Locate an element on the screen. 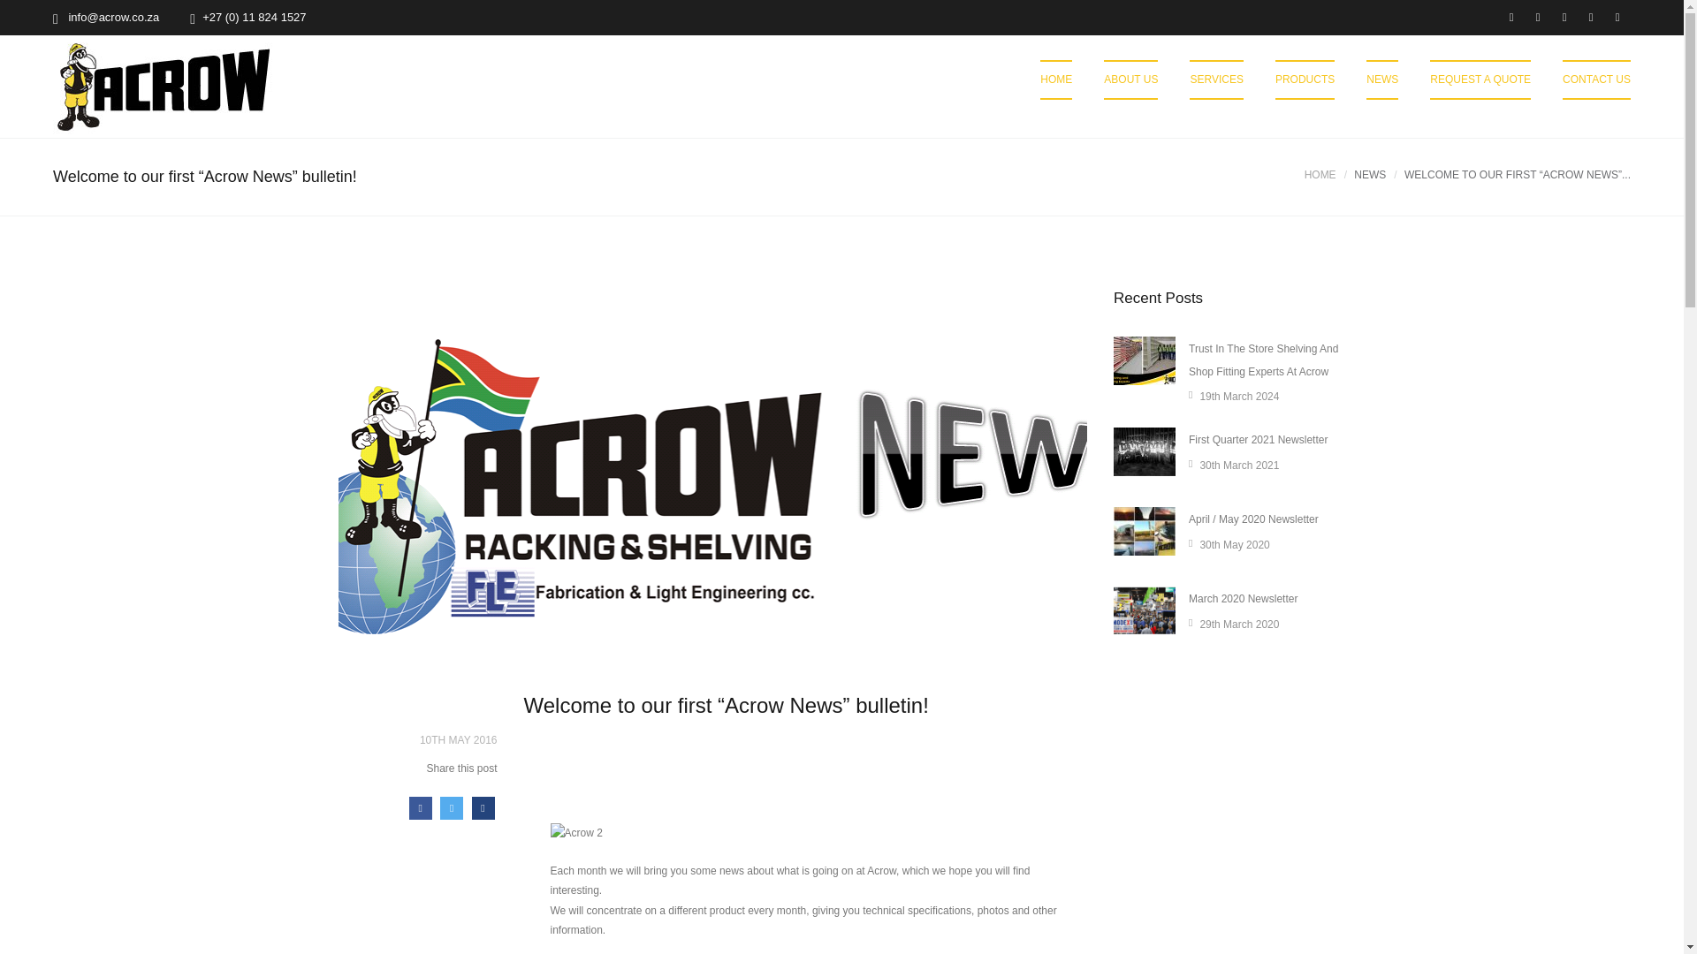 Image resolution: width=1697 pixels, height=954 pixels. NEWS is located at coordinates (1382, 79).